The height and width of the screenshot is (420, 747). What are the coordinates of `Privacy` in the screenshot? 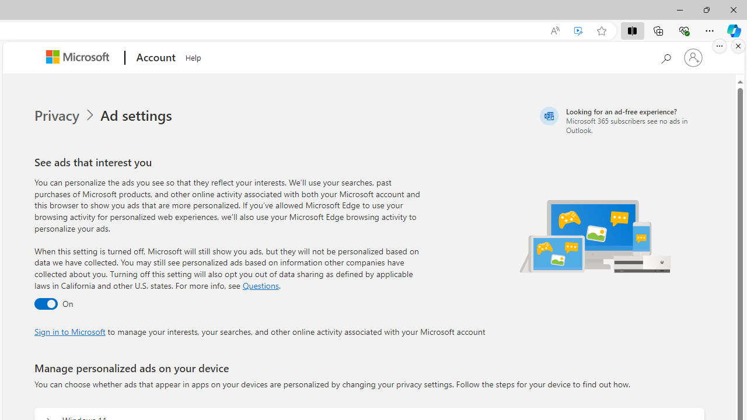 It's located at (57, 116).